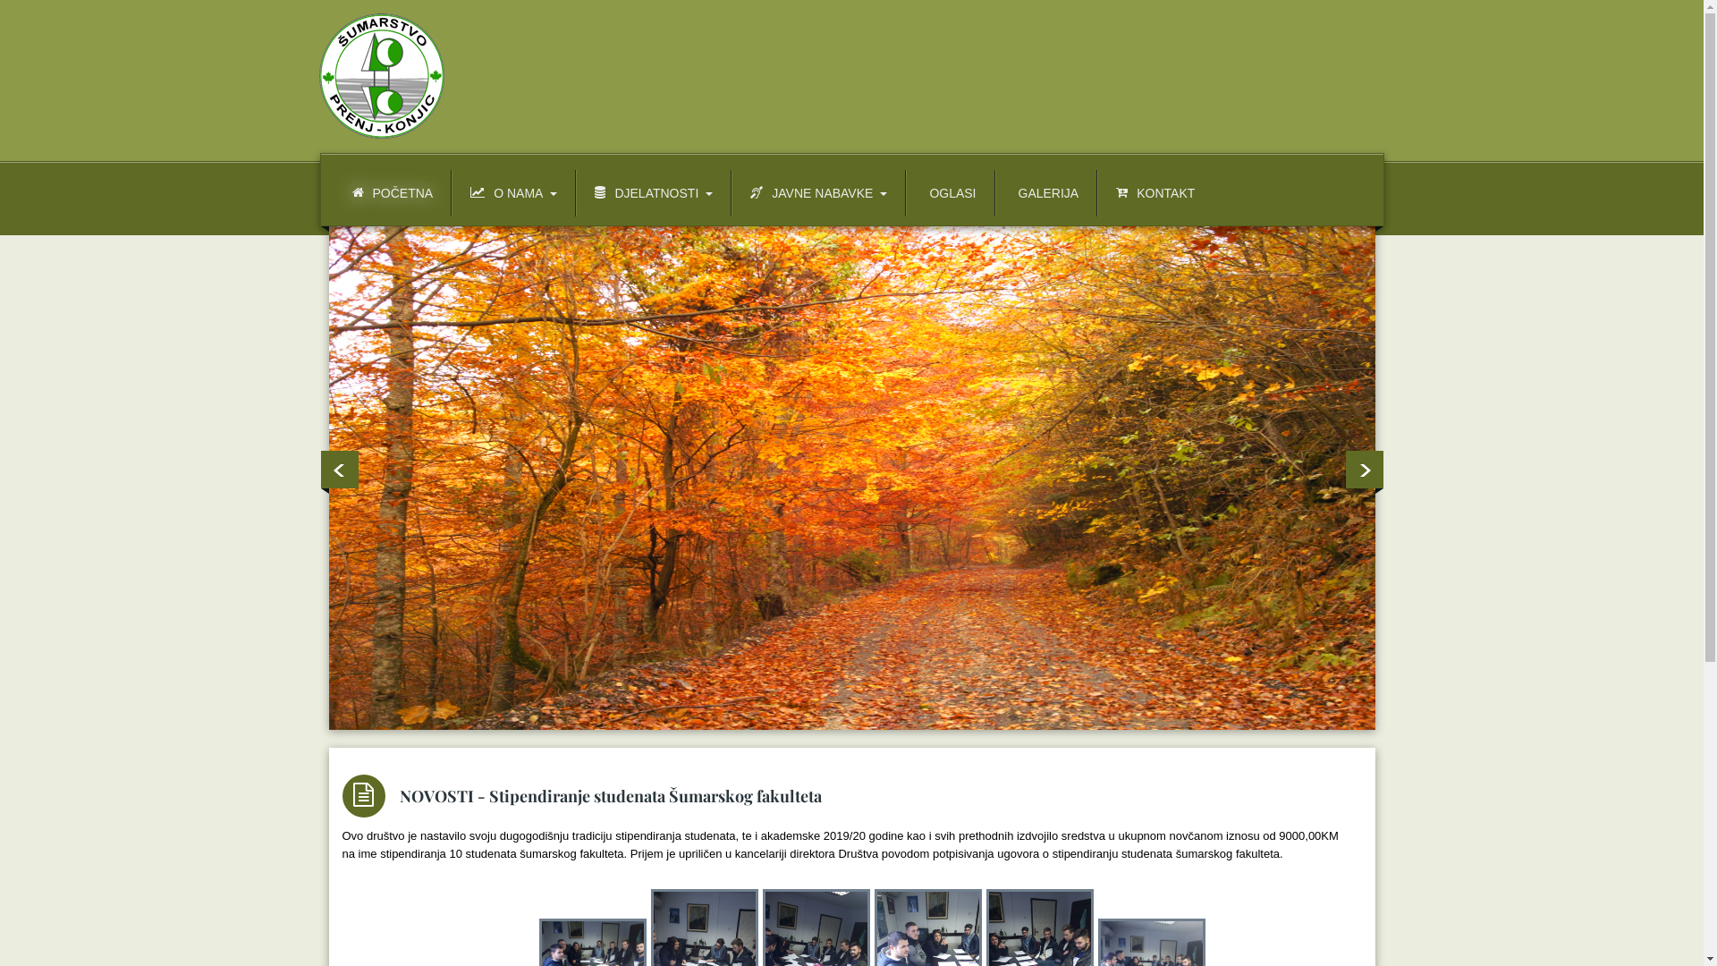 The height and width of the screenshot is (966, 1717). What do you see at coordinates (655, 193) in the screenshot?
I see `DJELATNOSTI` at bounding box center [655, 193].